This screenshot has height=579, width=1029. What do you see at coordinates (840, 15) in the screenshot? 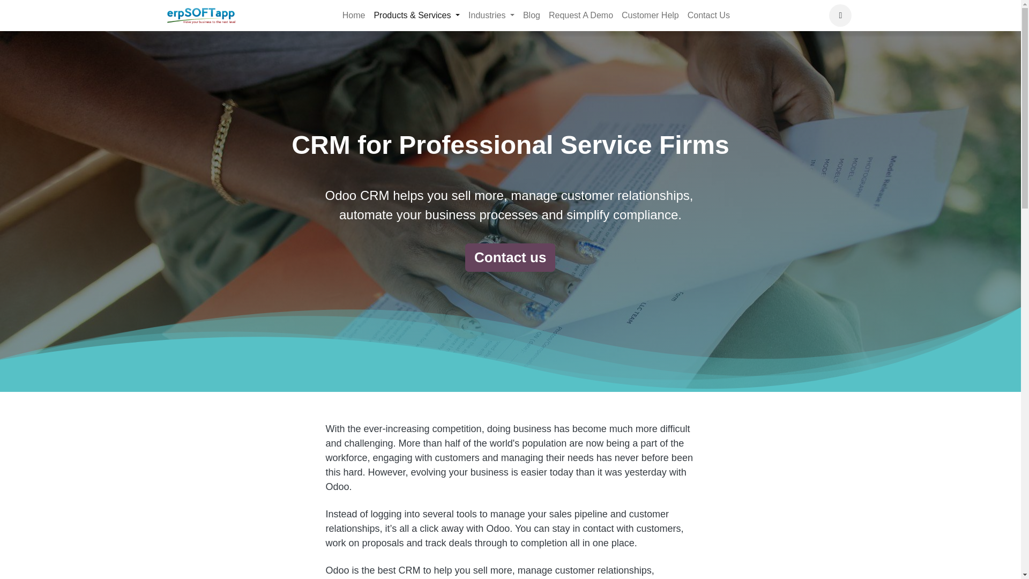
I see `Search` at bounding box center [840, 15].